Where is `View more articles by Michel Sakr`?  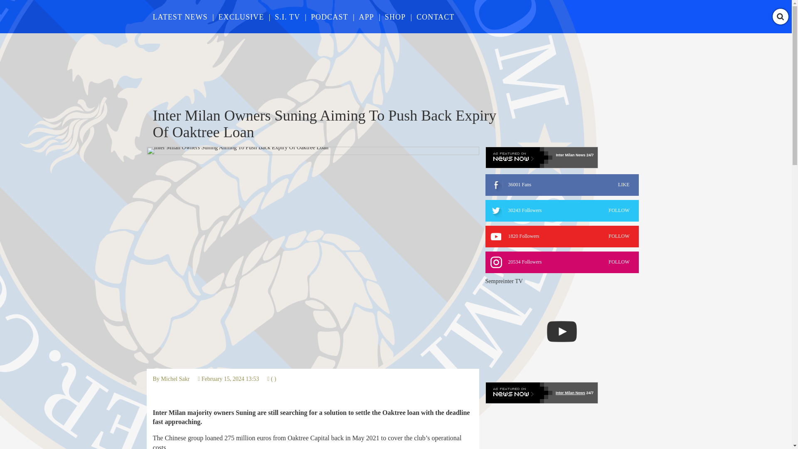
View more articles by Michel Sakr is located at coordinates (562, 237).